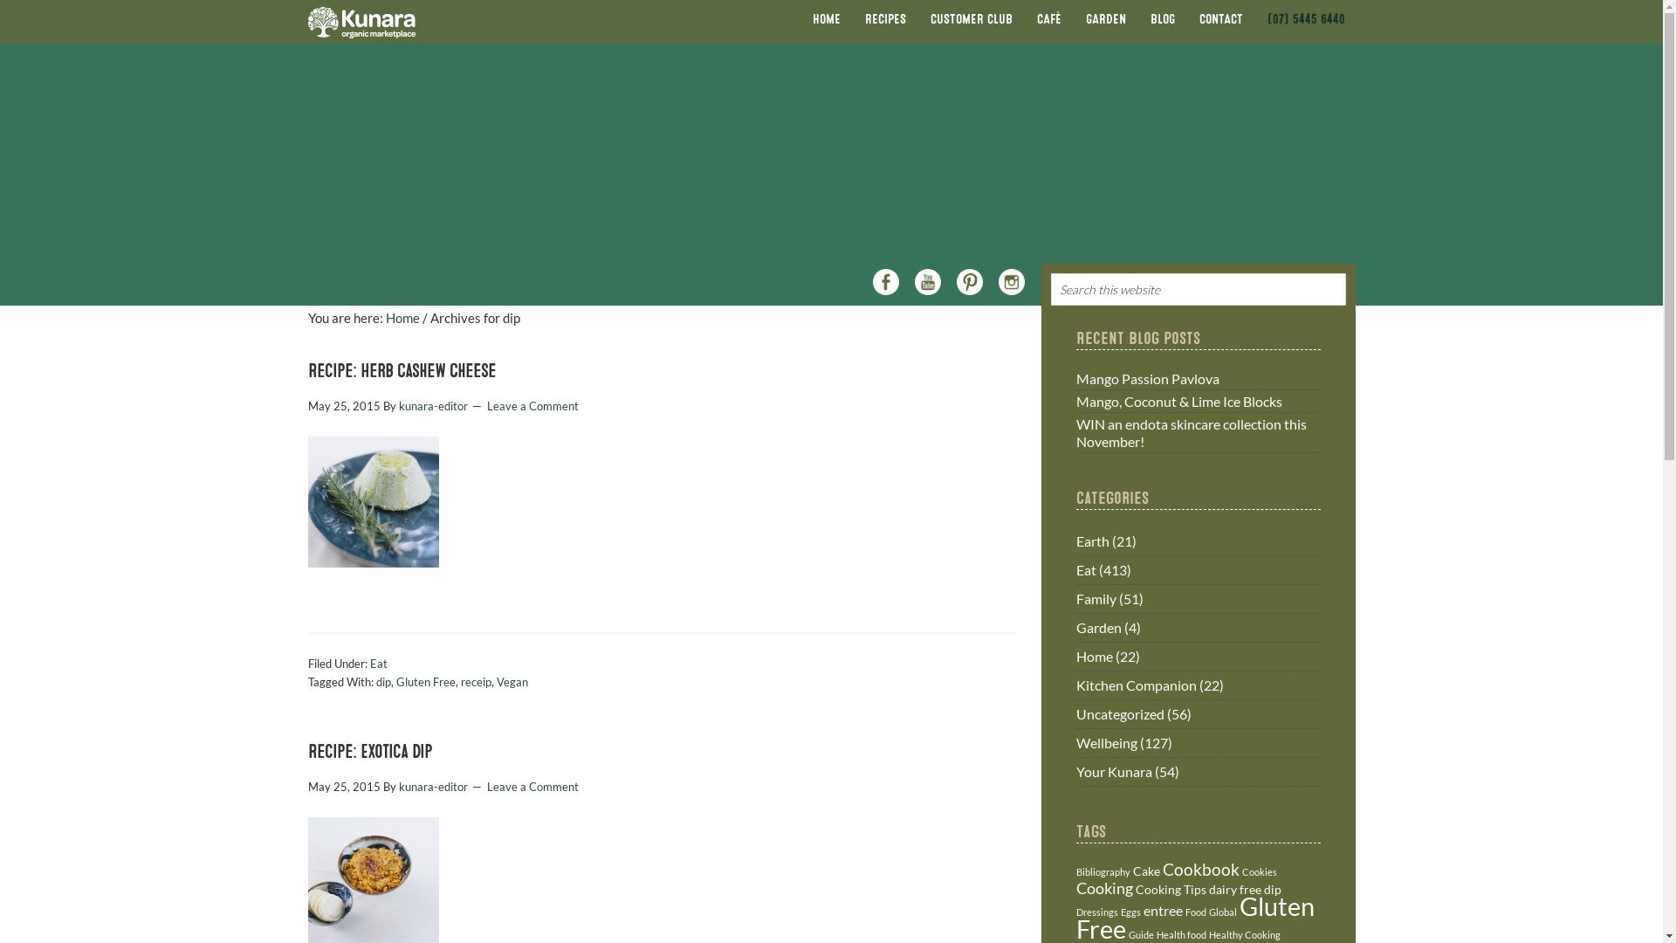 This screenshot has width=1676, height=943. I want to click on Your Kunara, so click(1114, 772).